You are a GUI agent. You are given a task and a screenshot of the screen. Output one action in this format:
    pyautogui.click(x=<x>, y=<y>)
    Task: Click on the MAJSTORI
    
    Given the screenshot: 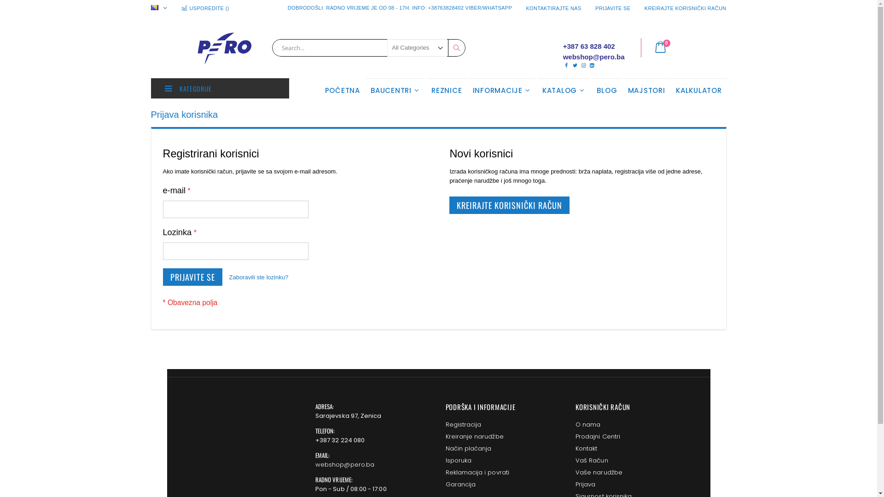 What is the action you would take?
    pyautogui.click(x=646, y=90)
    